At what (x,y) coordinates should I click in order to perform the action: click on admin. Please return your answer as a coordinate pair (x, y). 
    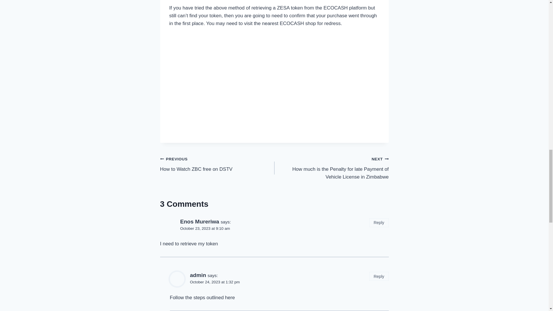
    Looking at the image, I should click on (205, 229).